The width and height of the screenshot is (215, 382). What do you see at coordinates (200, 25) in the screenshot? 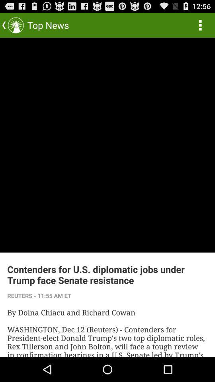
I see `click the icon to the right of top news icon` at bounding box center [200, 25].